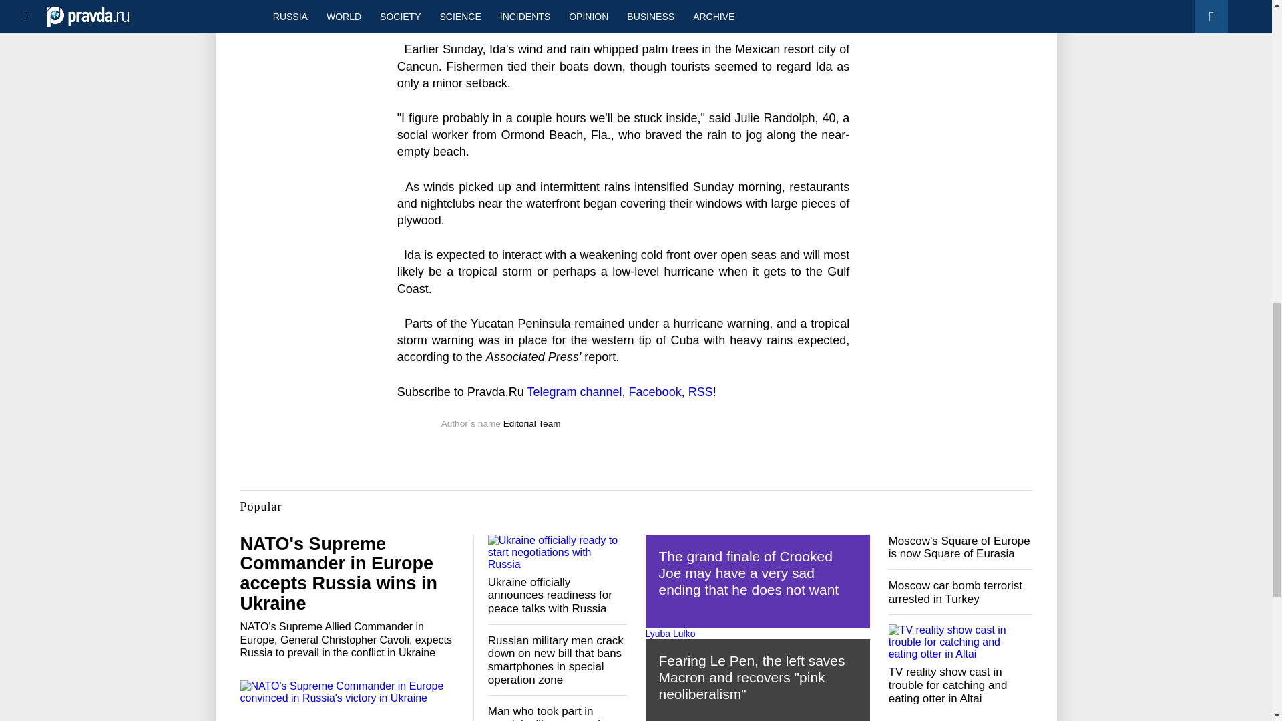 The width and height of the screenshot is (1282, 721). I want to click on RSS, so click(700, 391).